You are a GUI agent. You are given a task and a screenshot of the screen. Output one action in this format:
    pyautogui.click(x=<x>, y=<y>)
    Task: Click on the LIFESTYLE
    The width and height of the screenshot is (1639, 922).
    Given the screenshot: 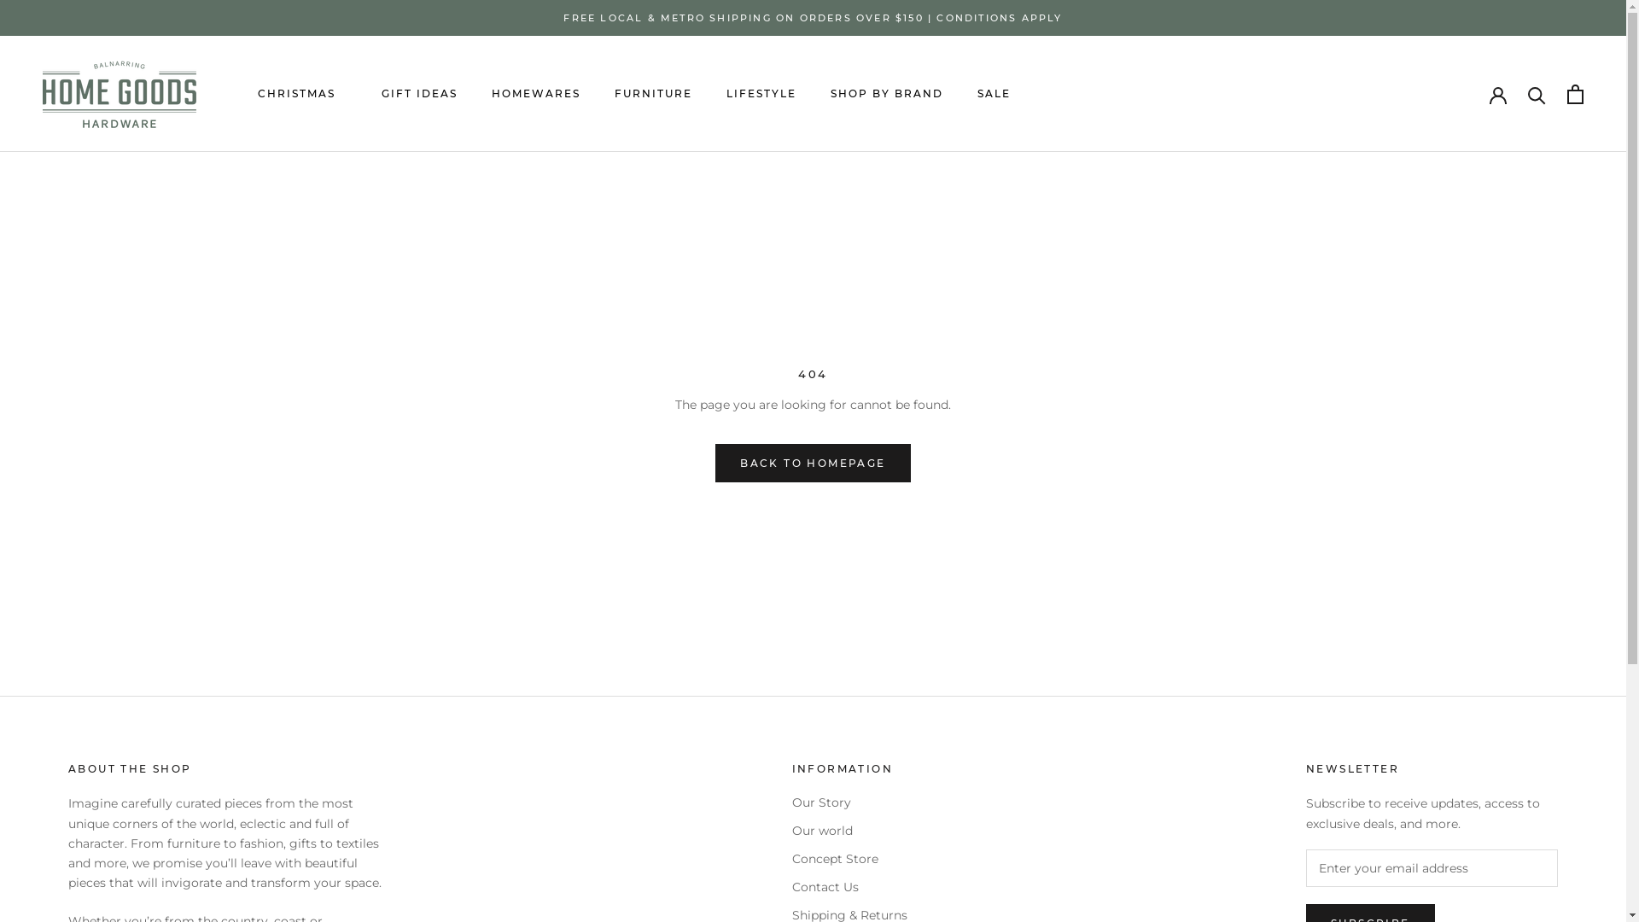 What is the action you would take?
    pyautogui.click(x=761, y=94)
    